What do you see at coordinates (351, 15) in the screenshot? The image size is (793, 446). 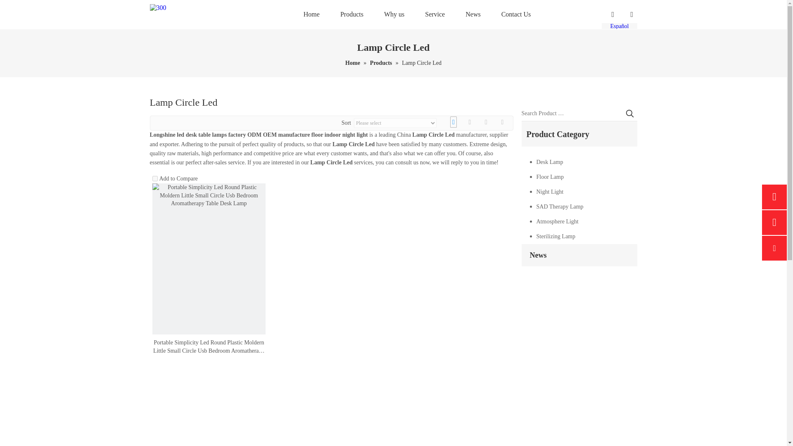 I see `Products` at bounding box center [351, 15].